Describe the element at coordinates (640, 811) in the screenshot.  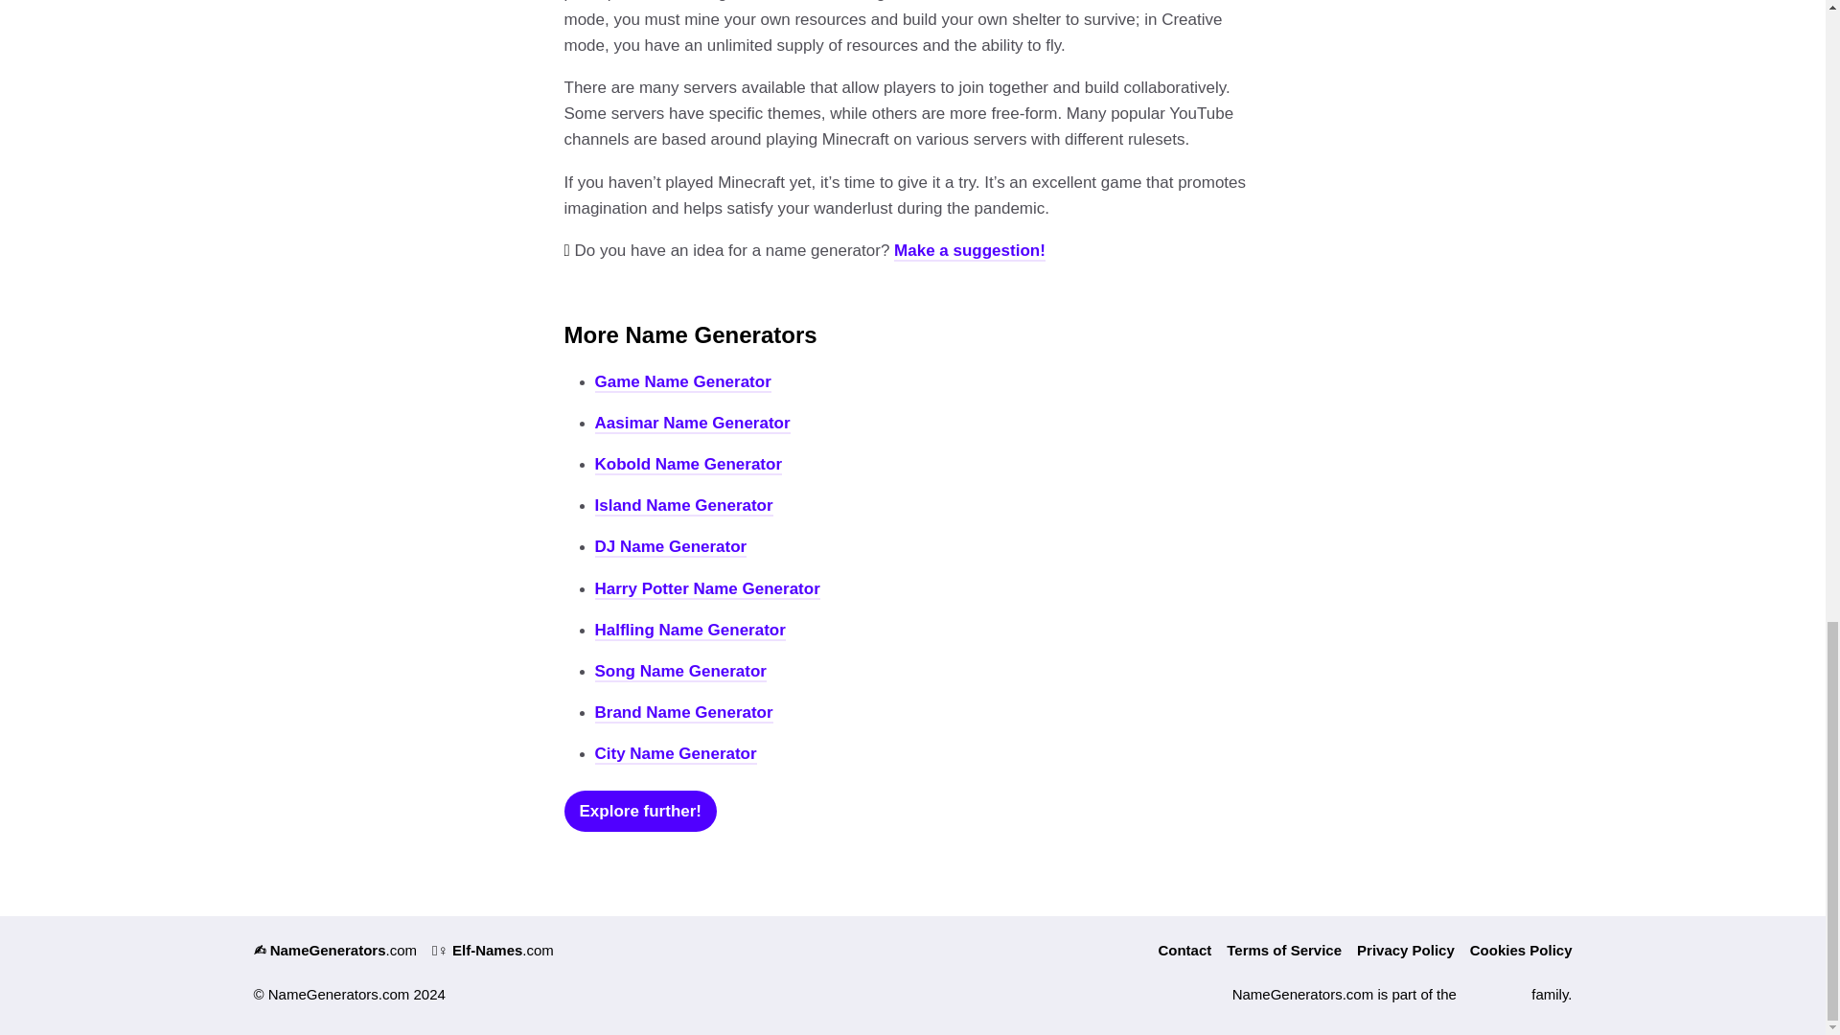
I see `Explore further!` at that location.